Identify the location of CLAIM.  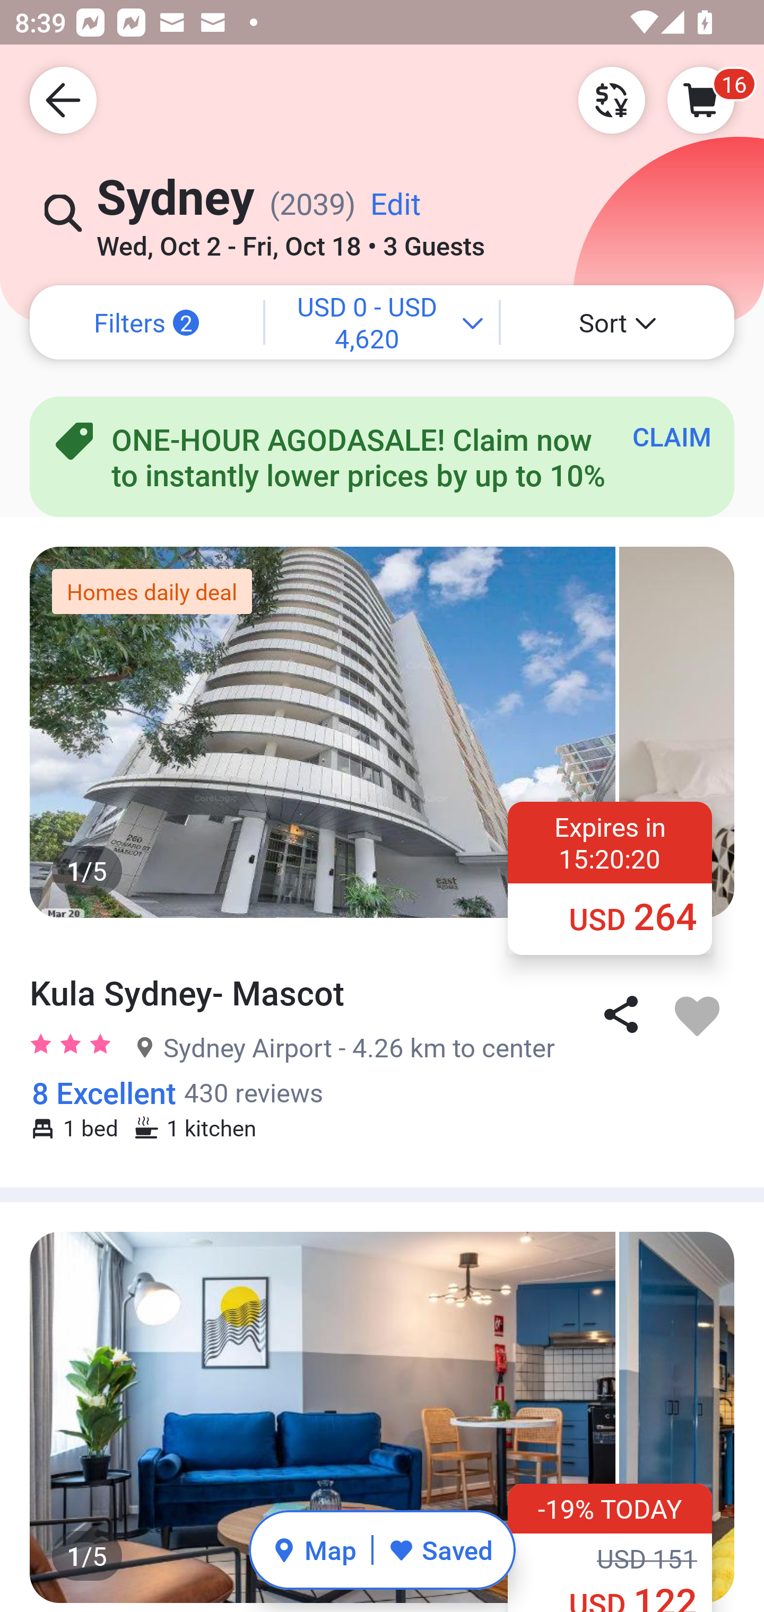
(672, 436).